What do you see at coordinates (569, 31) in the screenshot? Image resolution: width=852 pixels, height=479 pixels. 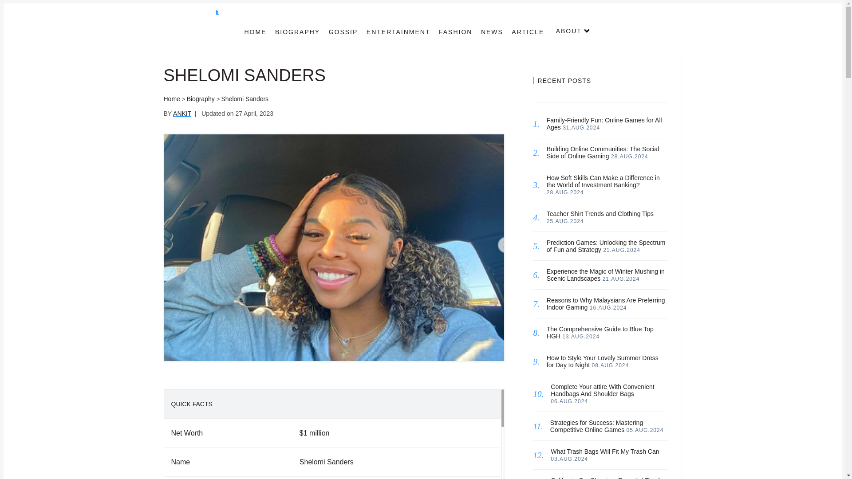 I see `ABOUT` at bounding box center [569, 31].